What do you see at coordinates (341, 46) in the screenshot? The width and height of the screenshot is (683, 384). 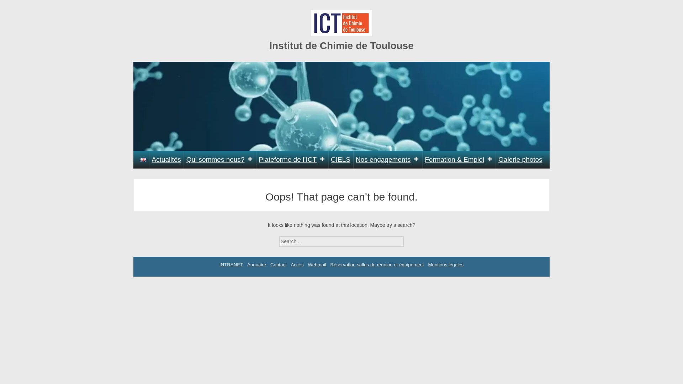 I see `Institut de Chimie de Toulouse` at bounding box center [341, 46].